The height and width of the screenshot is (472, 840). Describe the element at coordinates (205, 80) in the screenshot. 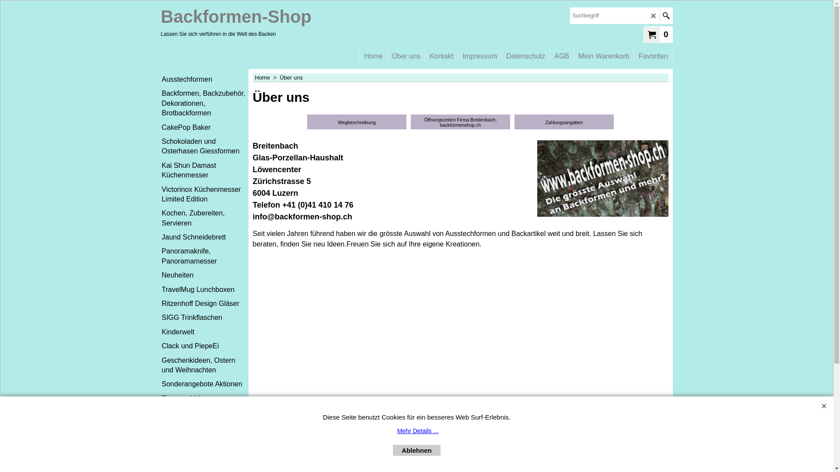

I see `Ausstechformen` at that location.